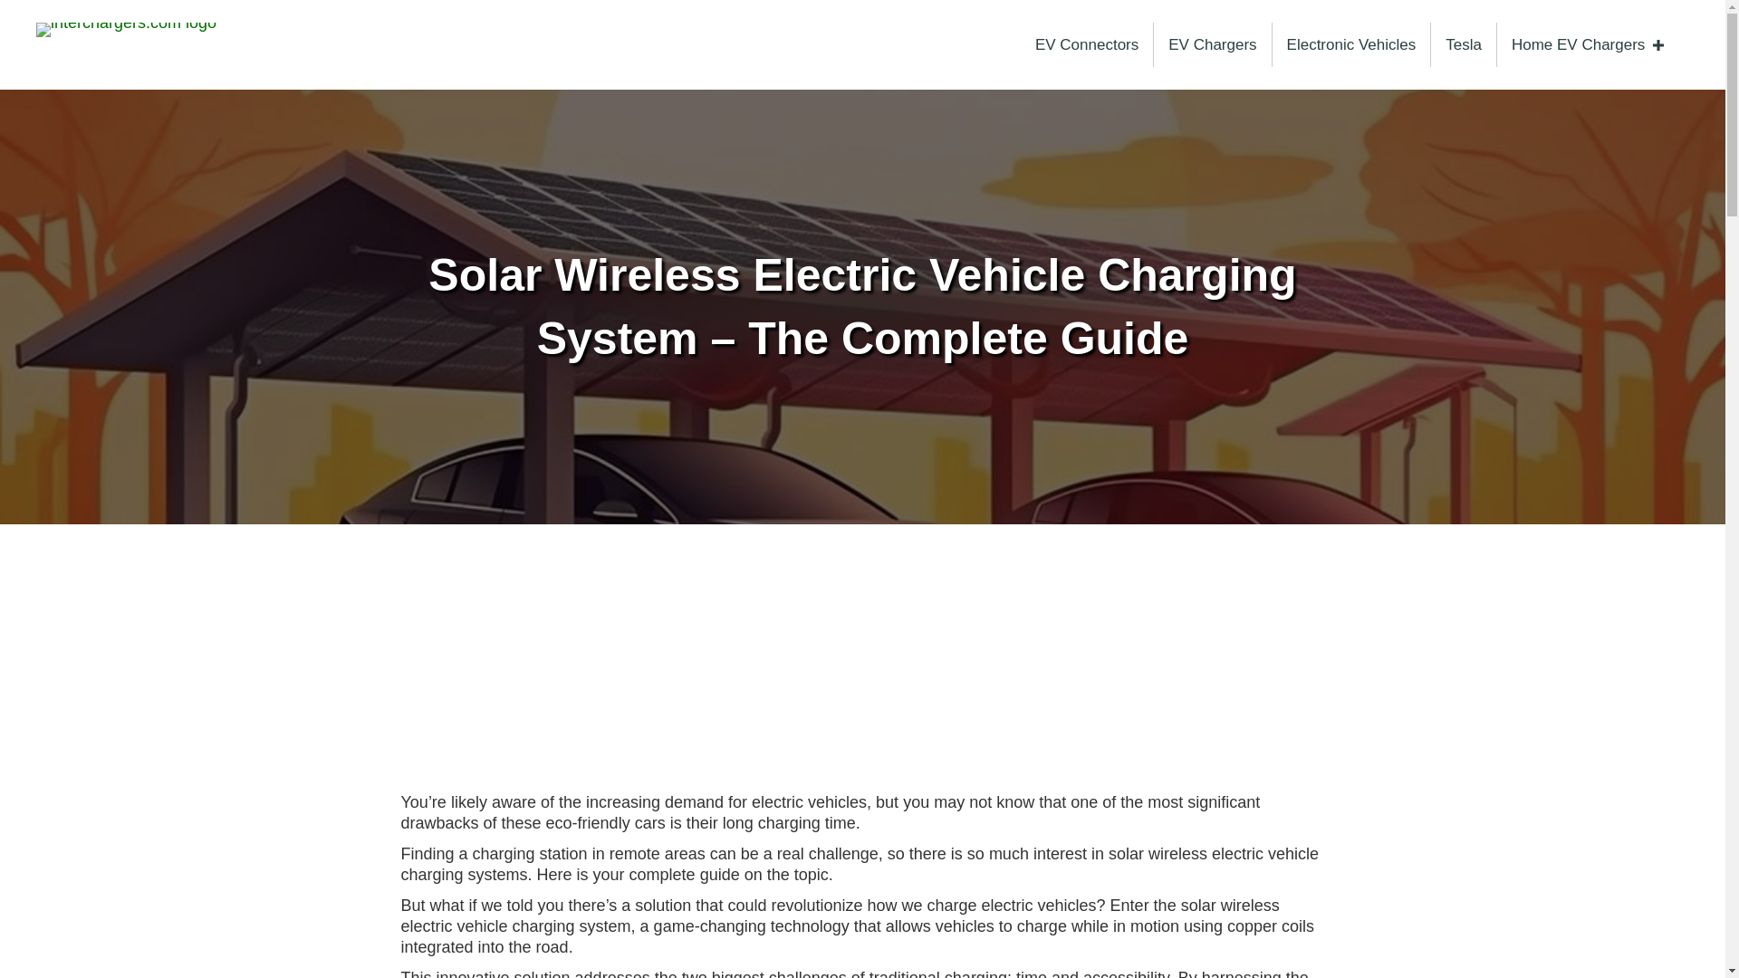 The height and width of the screenshot is (978, 1739). What do you see at coordinates (126, 29) in the screenshot?
I see `interchargers.com logo` at bounding box center [126, 29].